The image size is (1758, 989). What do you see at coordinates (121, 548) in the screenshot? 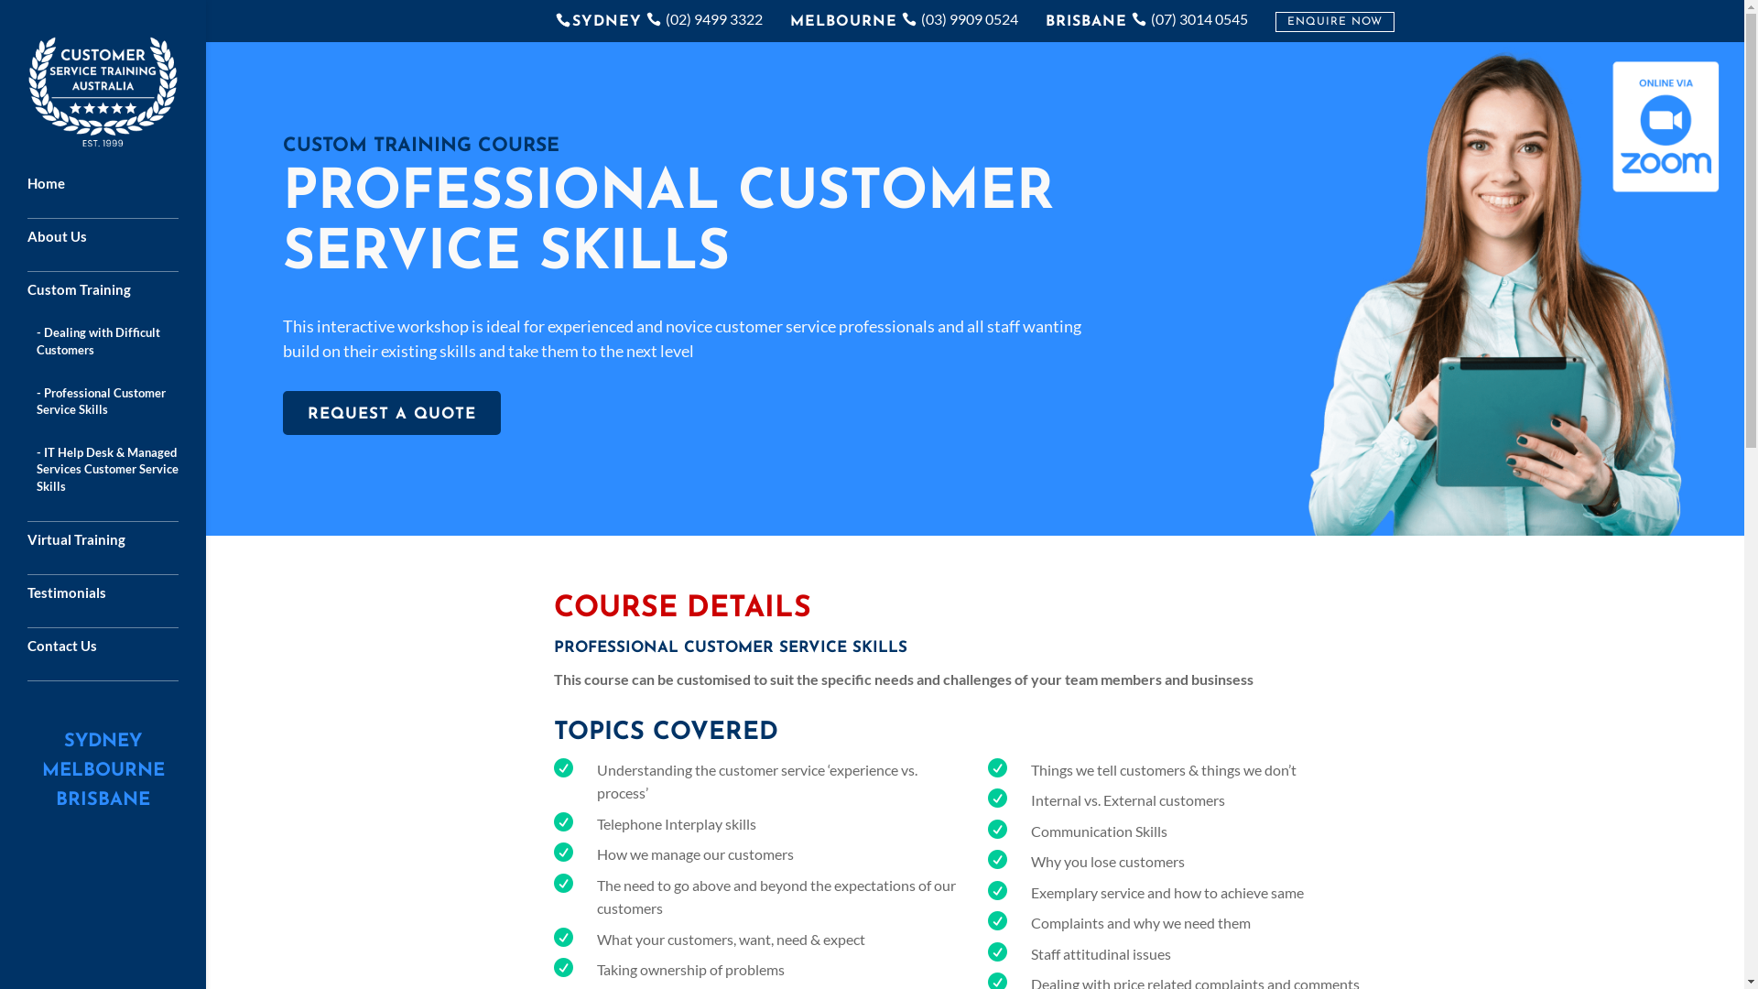
I see `Virtual Training` at bounding box center [121, 548].